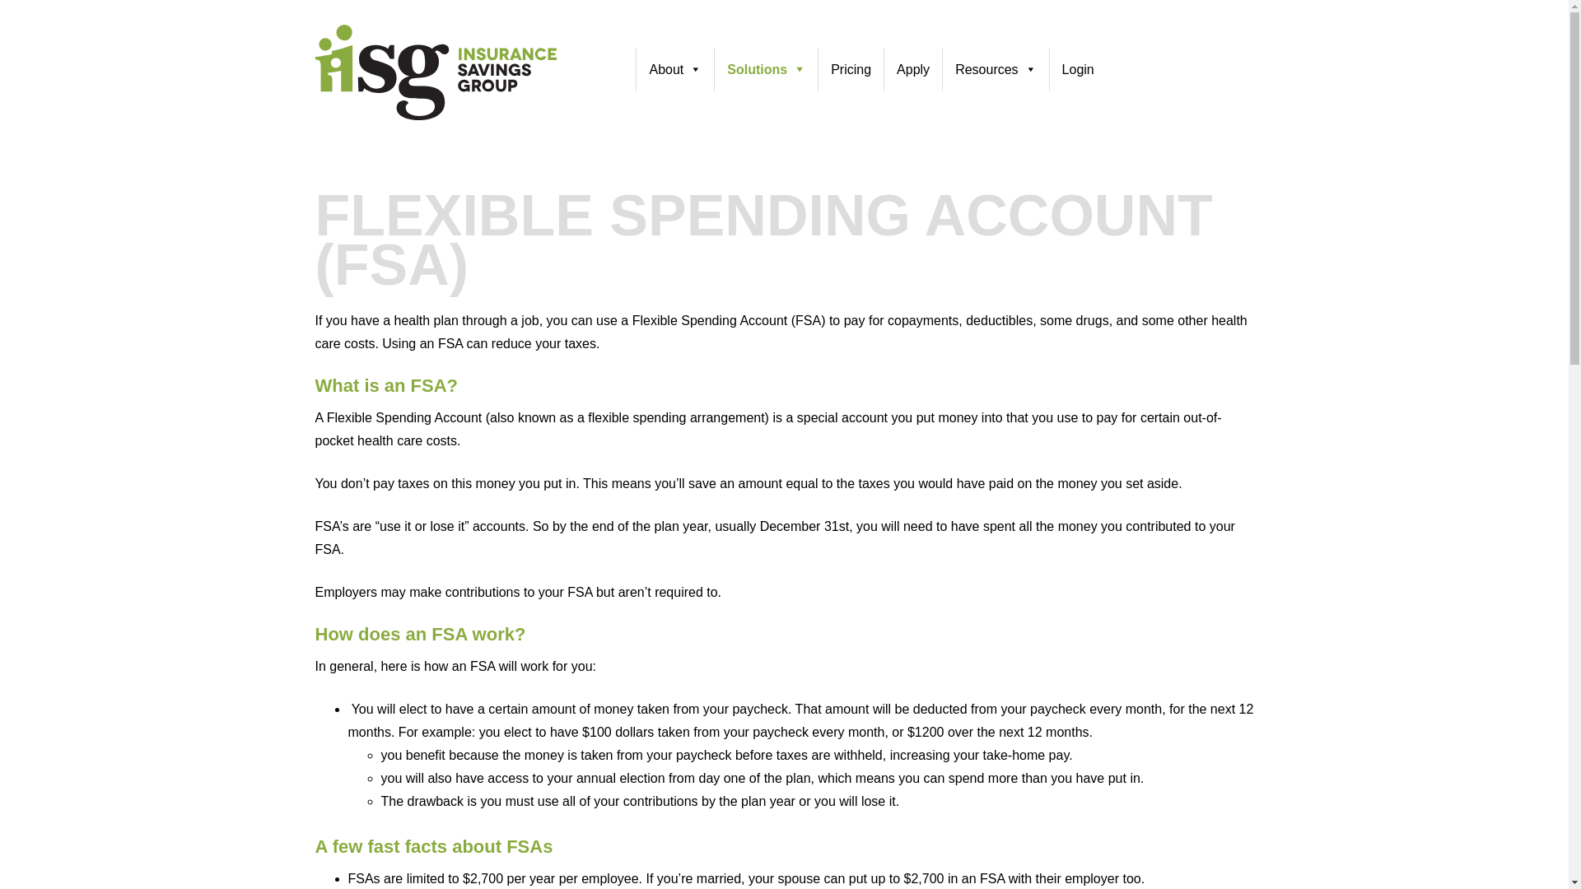  Describe the element at coordinates (995, 69) in the screenshot. I see `Resources` at that location.